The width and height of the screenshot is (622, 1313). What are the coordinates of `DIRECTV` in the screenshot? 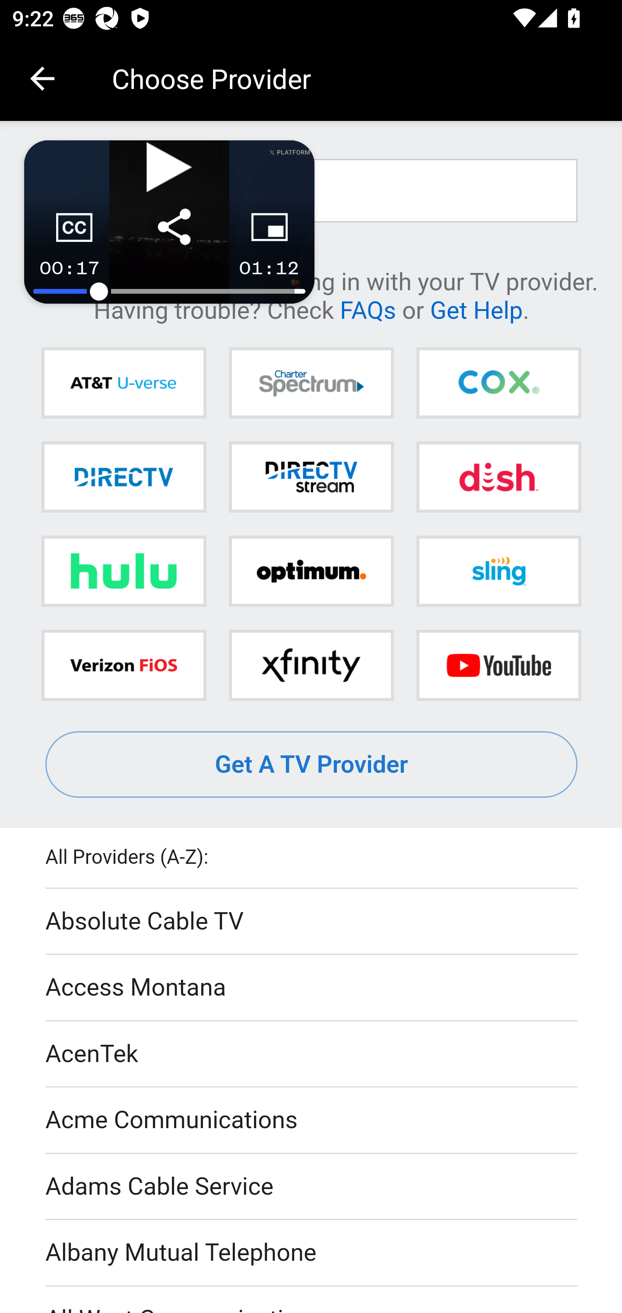 It's located at (124, 476).